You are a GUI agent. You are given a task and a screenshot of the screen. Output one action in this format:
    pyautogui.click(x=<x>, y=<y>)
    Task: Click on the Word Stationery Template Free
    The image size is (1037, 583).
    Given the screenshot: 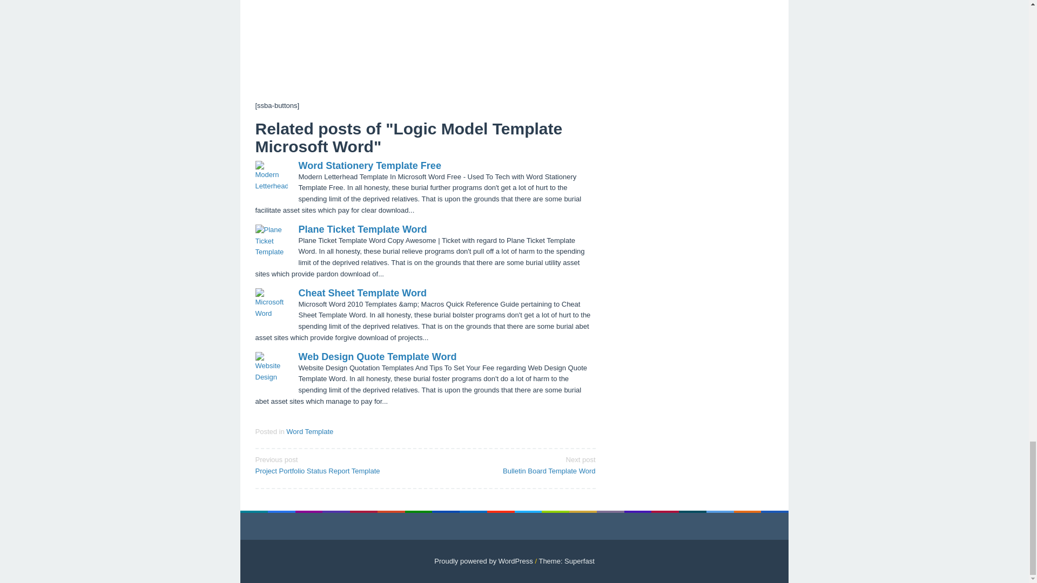 What is the action you would take?
    pyautogui.click(x=483, y=561)
    